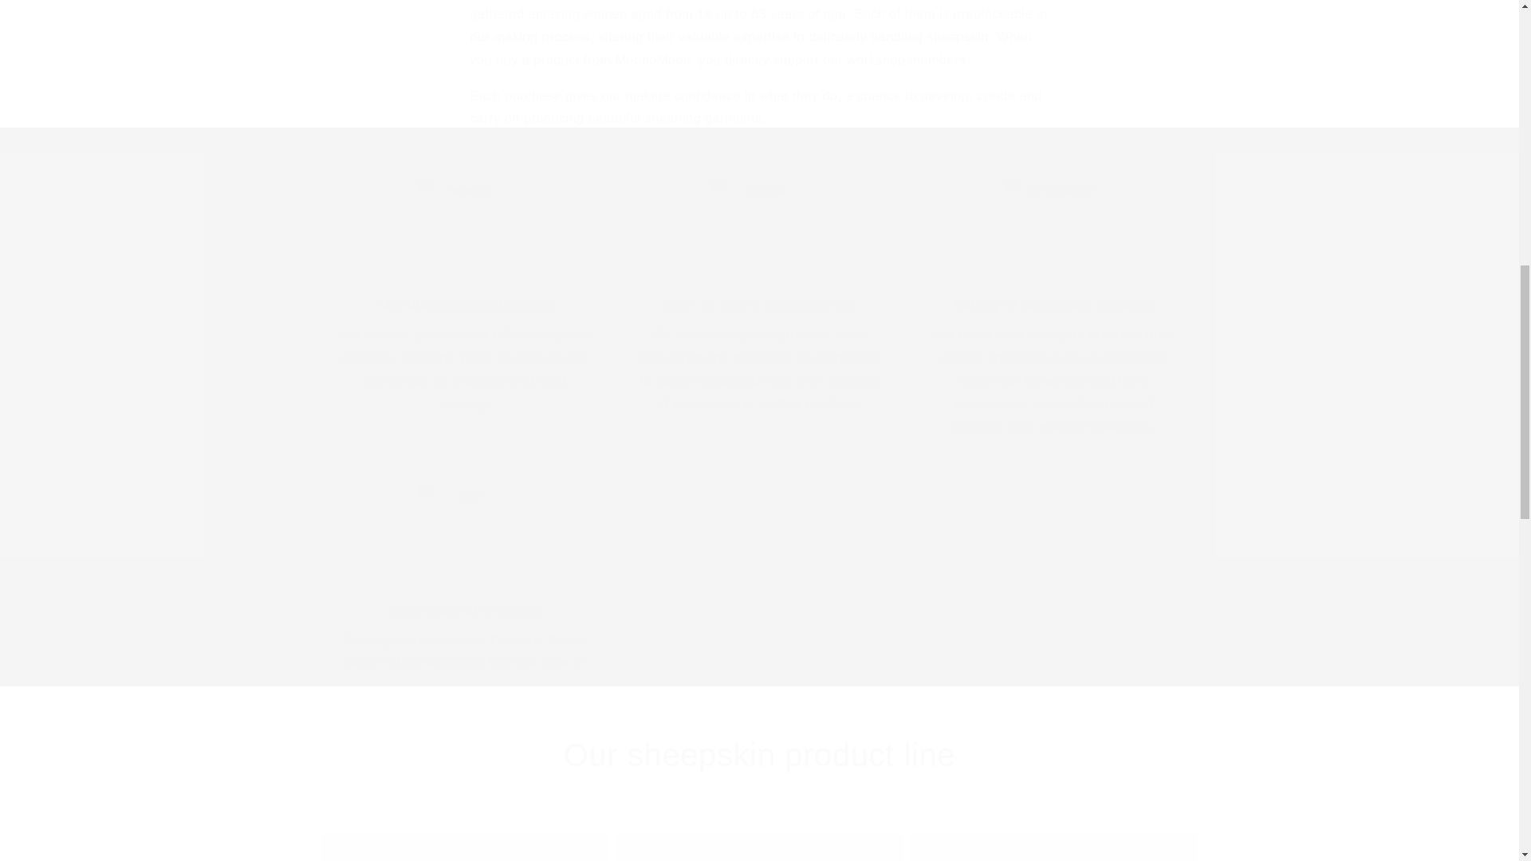 The image size is (1531, 861). What do you see at coordinates (759, 847) in the screenshot?
I see `Women's Sheepskin Vests` at bounding box center [759, 847].